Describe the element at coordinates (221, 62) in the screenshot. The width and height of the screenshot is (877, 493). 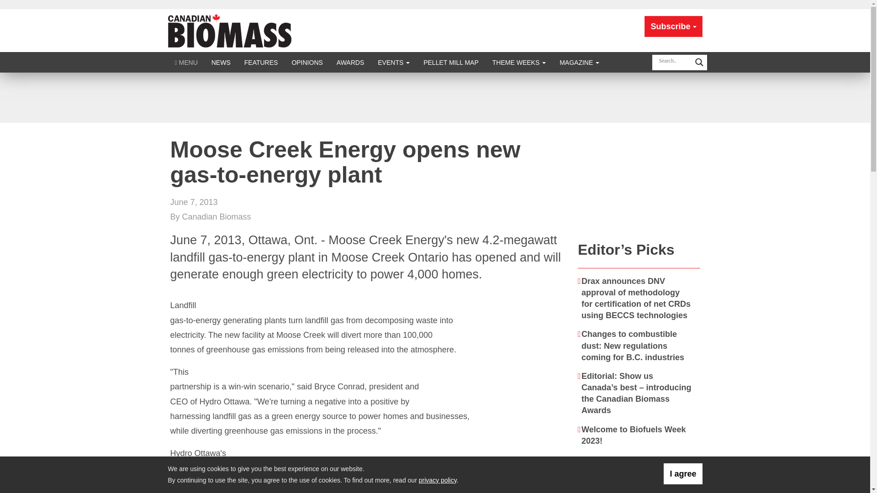
I see `NEWS` at that location.